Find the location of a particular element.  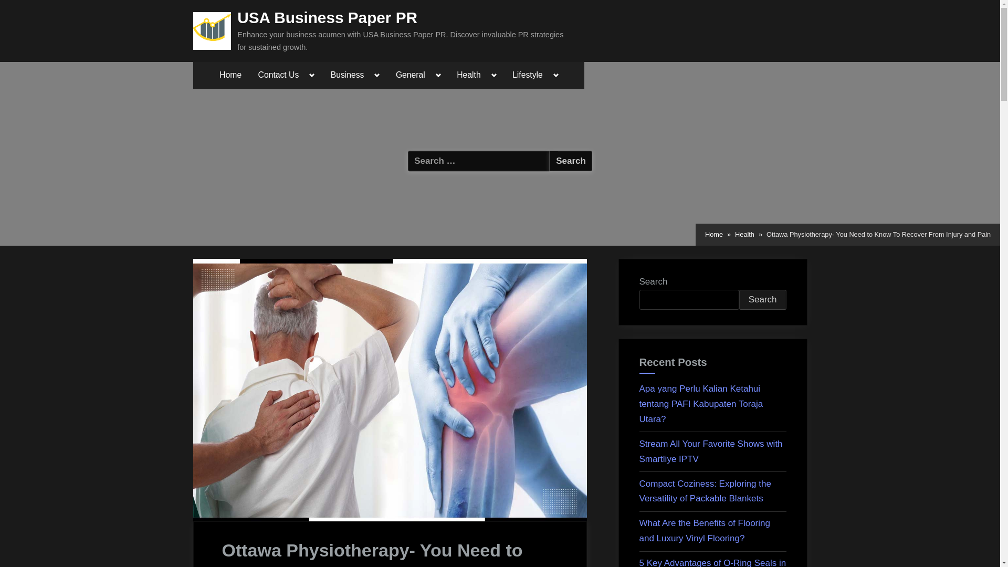

Business is located at coordinates (347, 75).